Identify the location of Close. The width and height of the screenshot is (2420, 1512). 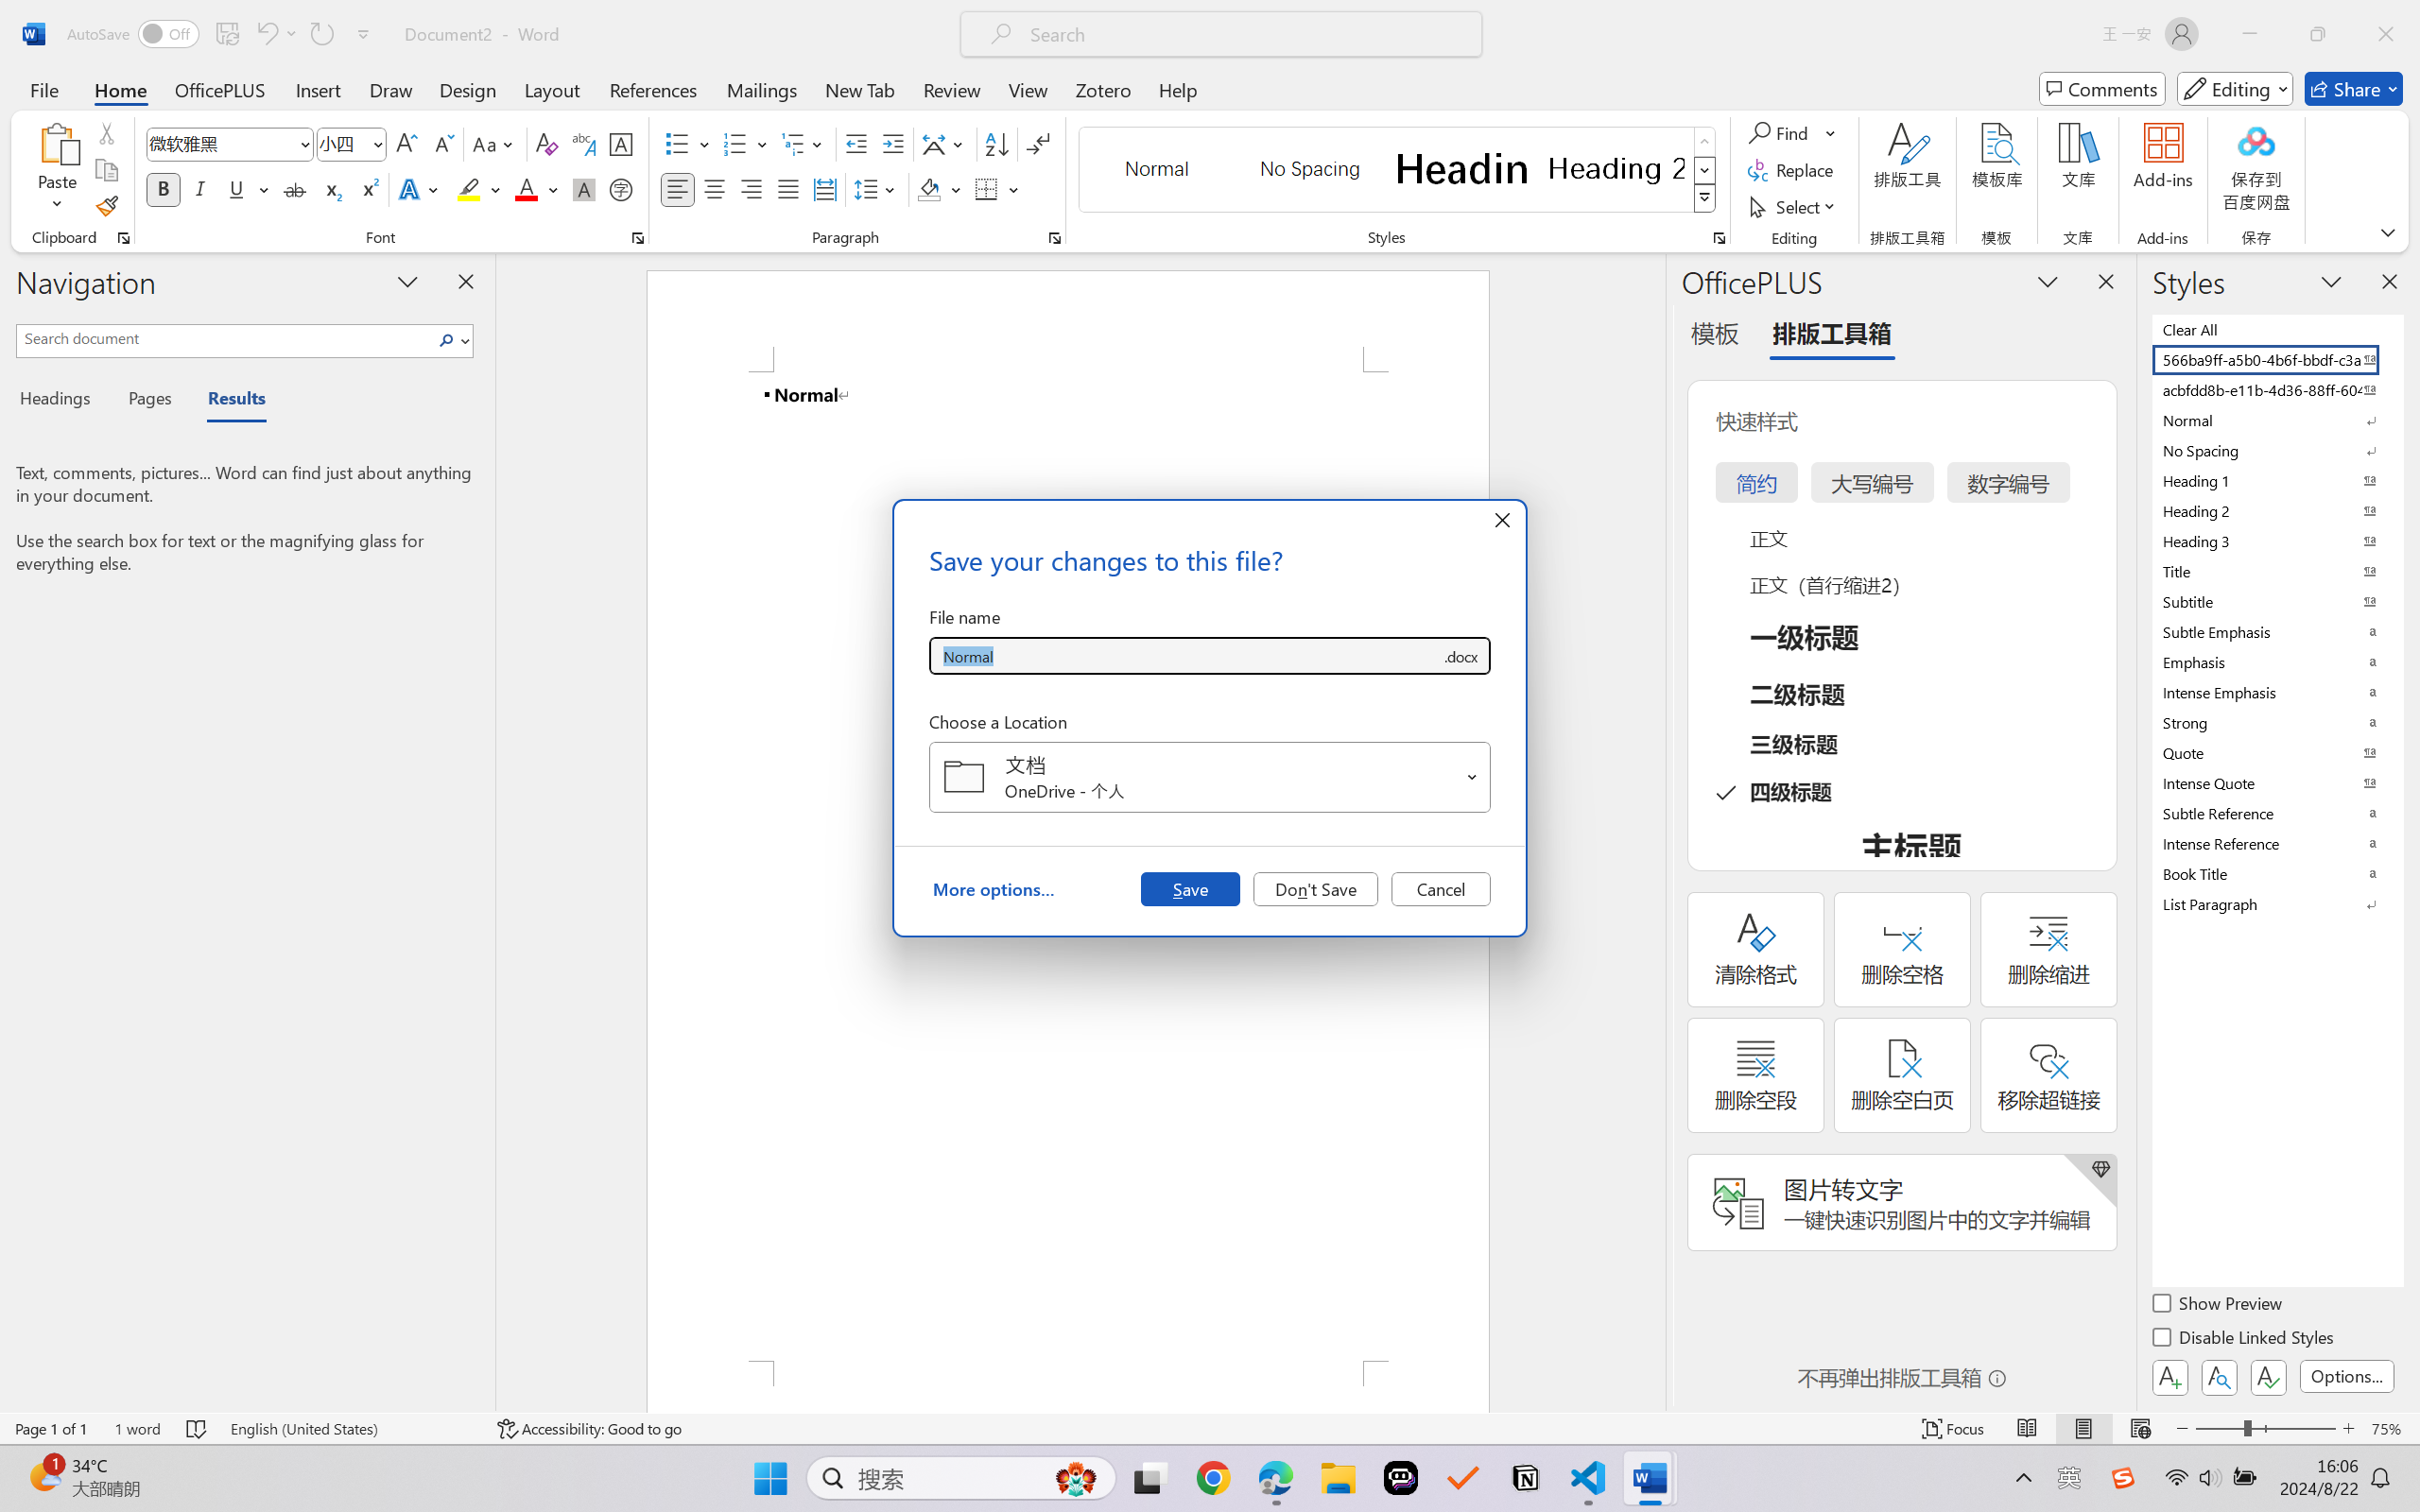
(2386, 34).